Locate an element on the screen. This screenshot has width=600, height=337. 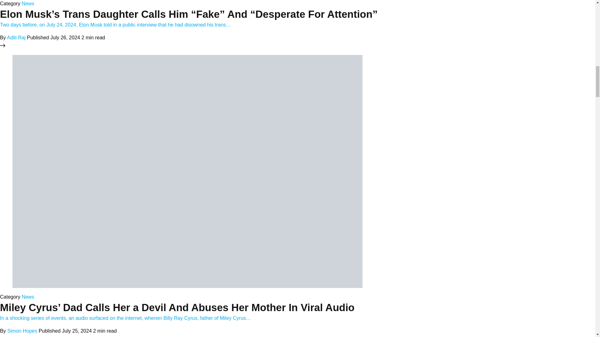
News is located at coordinates (28, 4).